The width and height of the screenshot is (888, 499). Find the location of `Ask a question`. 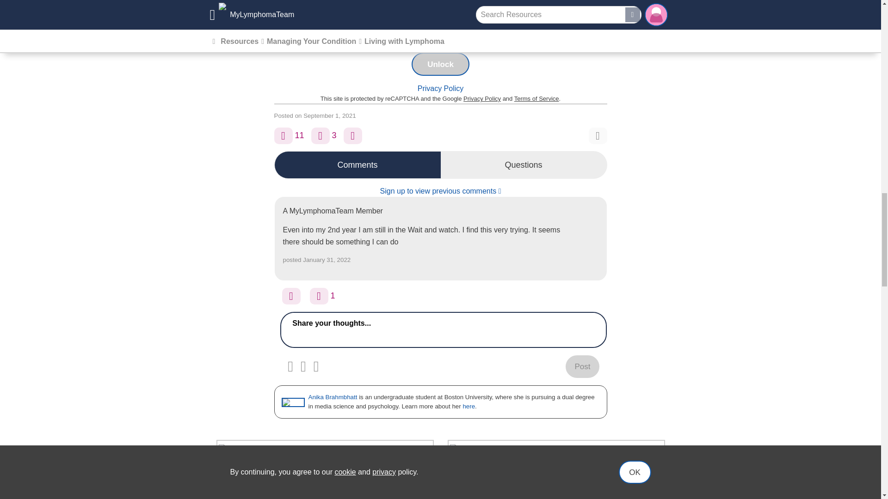

Ask a question is located at coordinates (353, 136).